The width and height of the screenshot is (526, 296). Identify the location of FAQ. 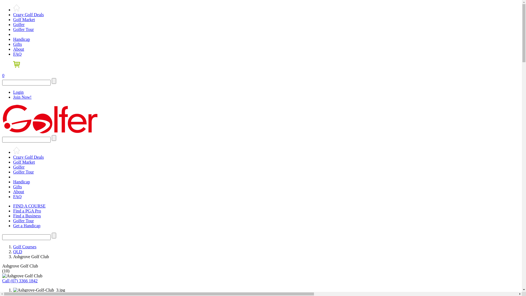
(18, 197).